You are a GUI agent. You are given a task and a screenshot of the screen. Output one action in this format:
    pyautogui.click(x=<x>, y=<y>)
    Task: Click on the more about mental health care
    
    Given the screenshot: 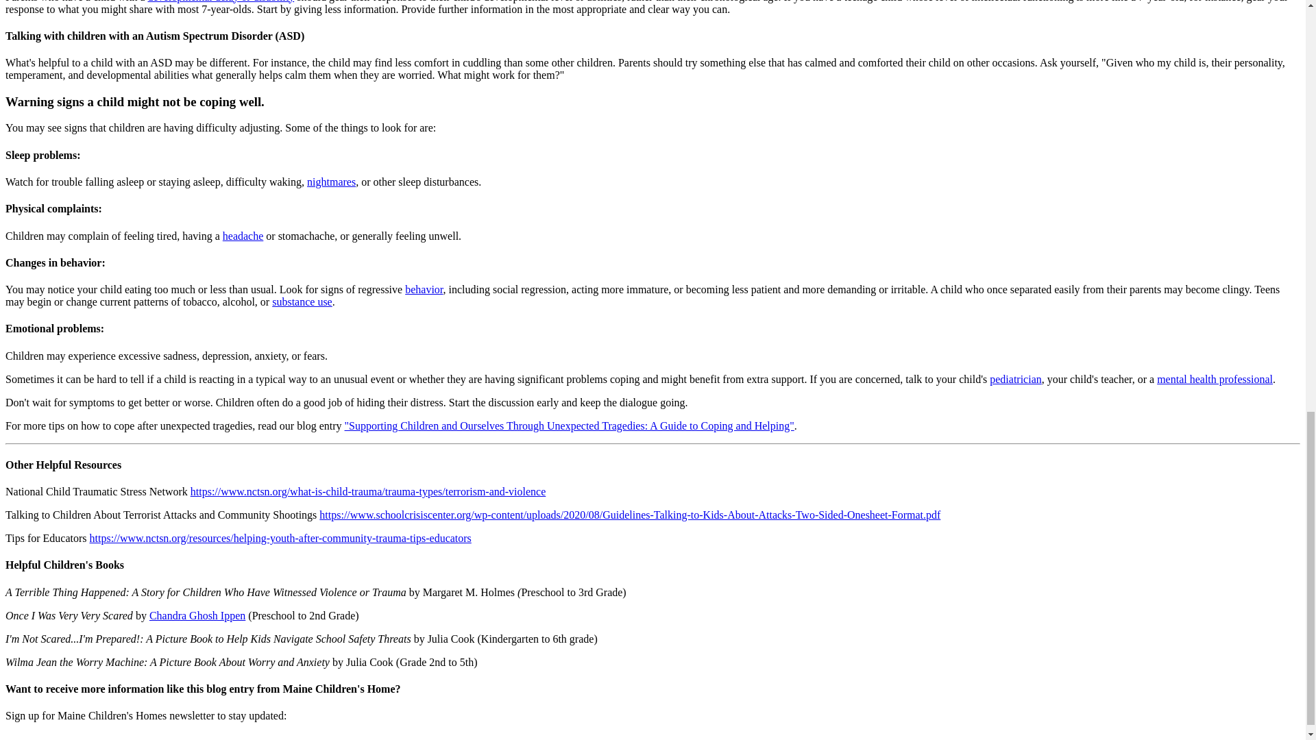 What is the action you would take?
    pyautogui.click(x=1215, y=379)
    